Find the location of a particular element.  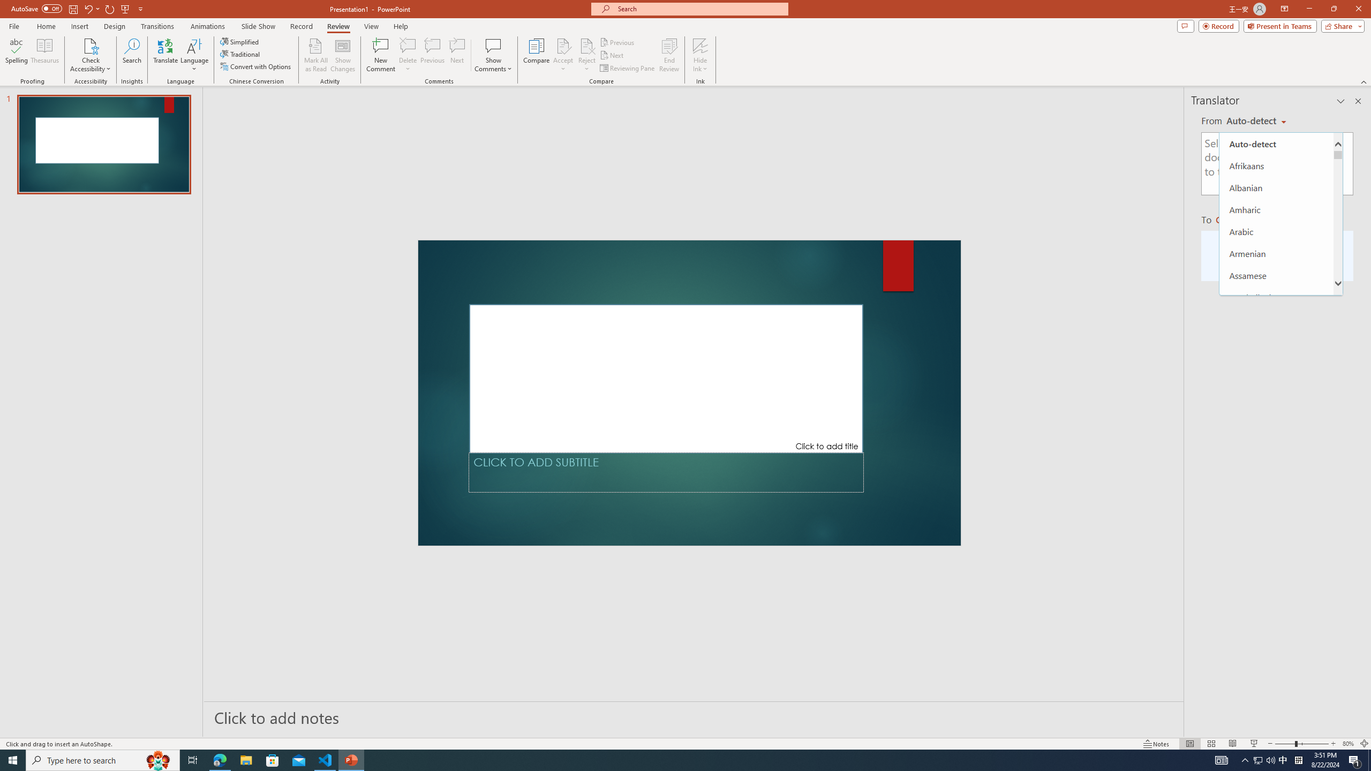

Thesaurus... is located at coordinates (44, 55).